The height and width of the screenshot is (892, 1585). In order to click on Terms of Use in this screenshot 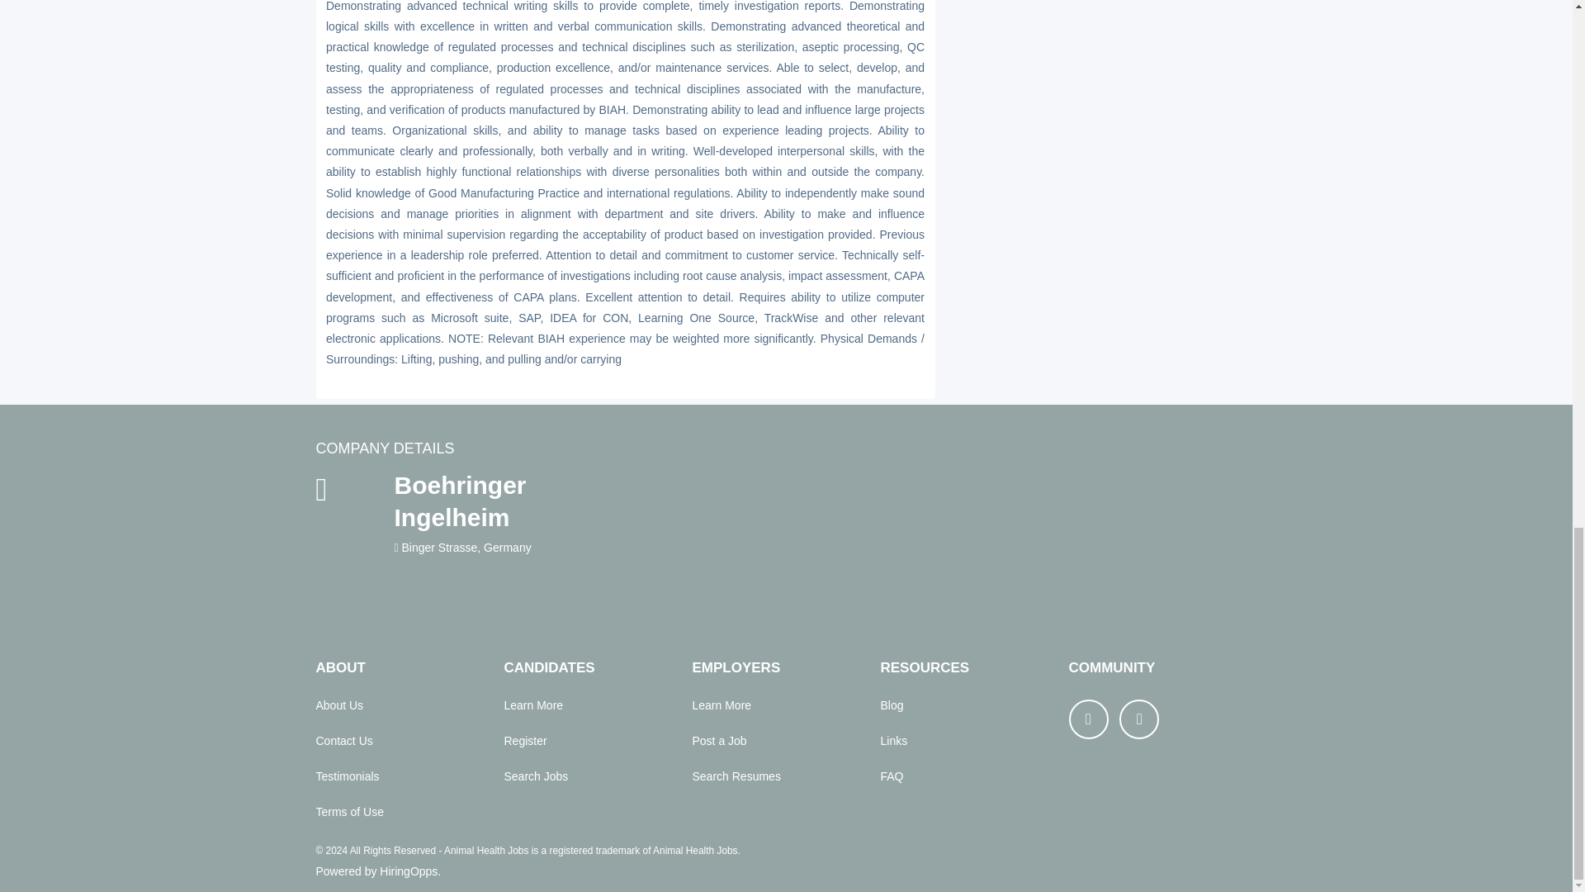, I will do `click(349, 812)`.